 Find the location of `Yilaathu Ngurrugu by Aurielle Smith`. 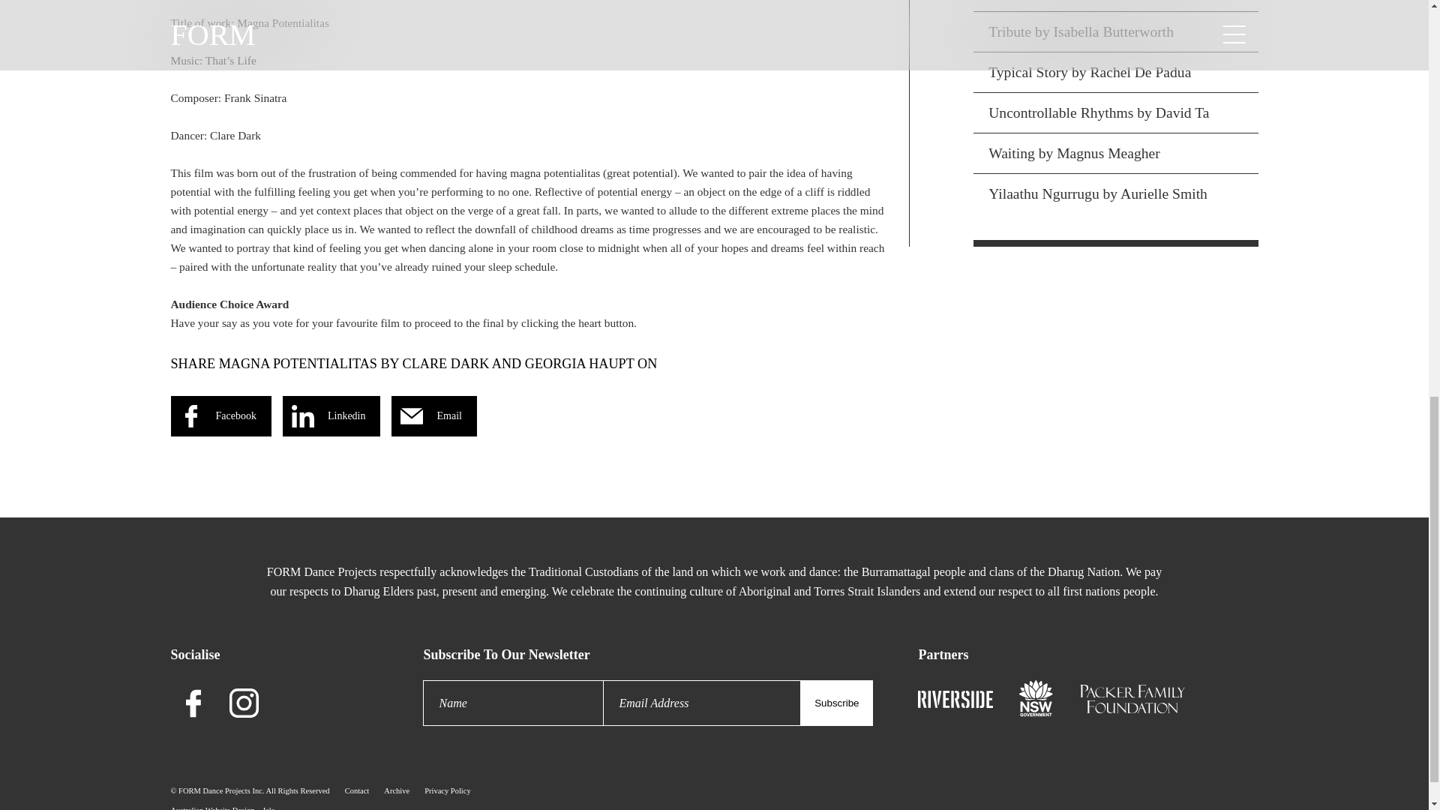

Yilaathu Ngurrugu by Aurielle Smith is located at coordinates (1114, 193).